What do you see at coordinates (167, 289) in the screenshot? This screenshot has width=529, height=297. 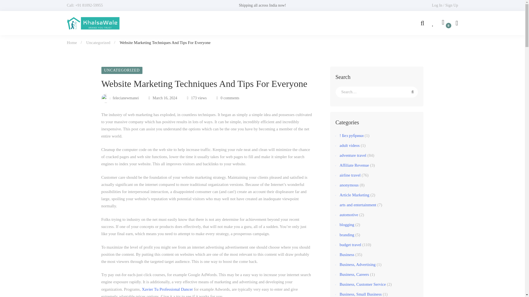 I see `Xavier Tu Professional Dancer` at bounding box center [167, 289].